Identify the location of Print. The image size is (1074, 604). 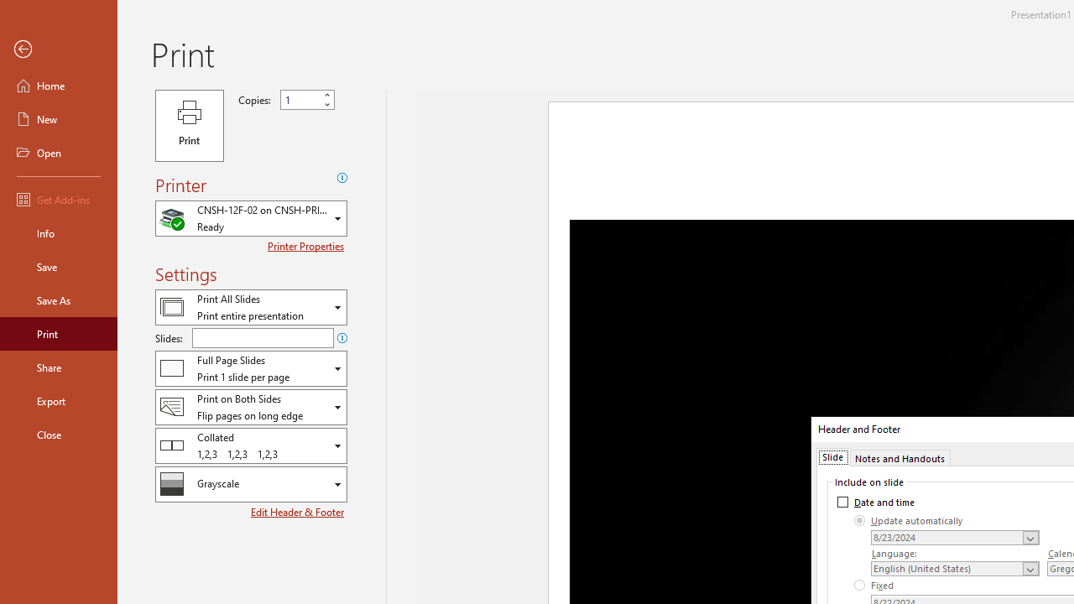
(190, 126).